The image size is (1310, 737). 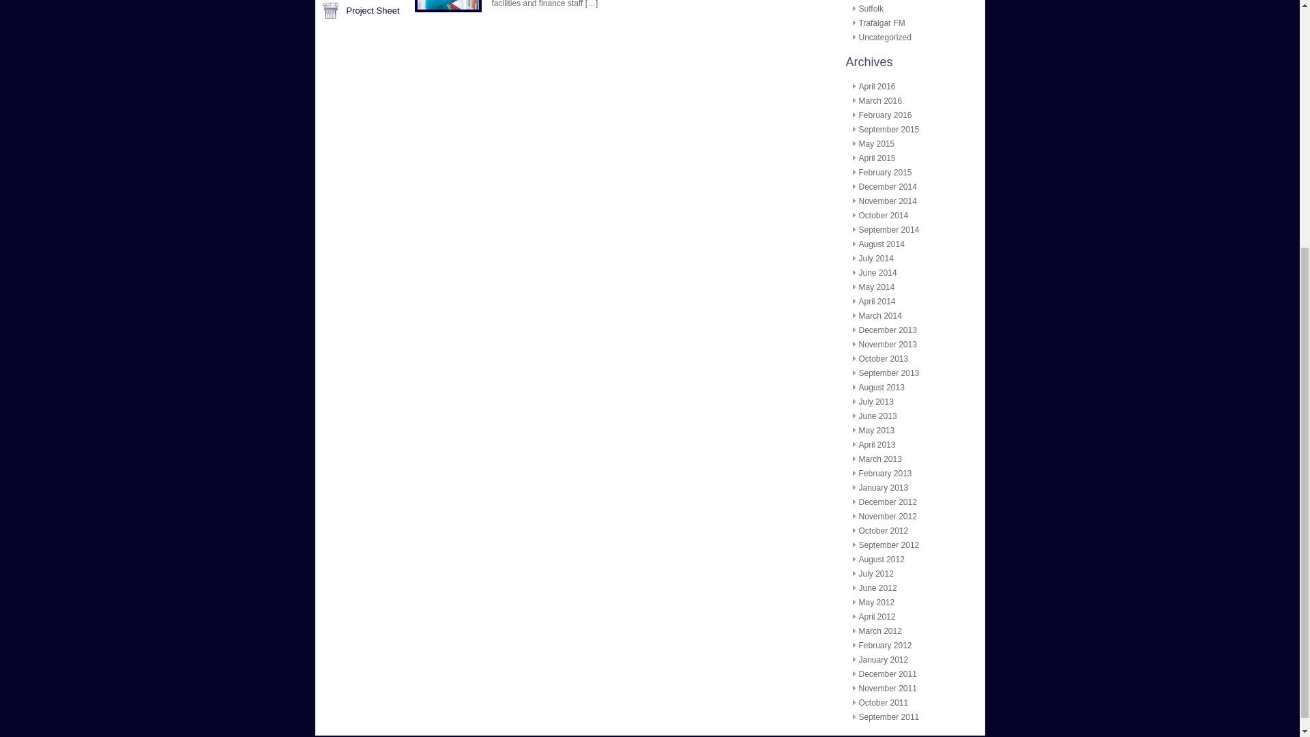 What do you see at coordinates (888, 129) in the screenshot?
I see `September 2015` at bounding box center [888, 129].